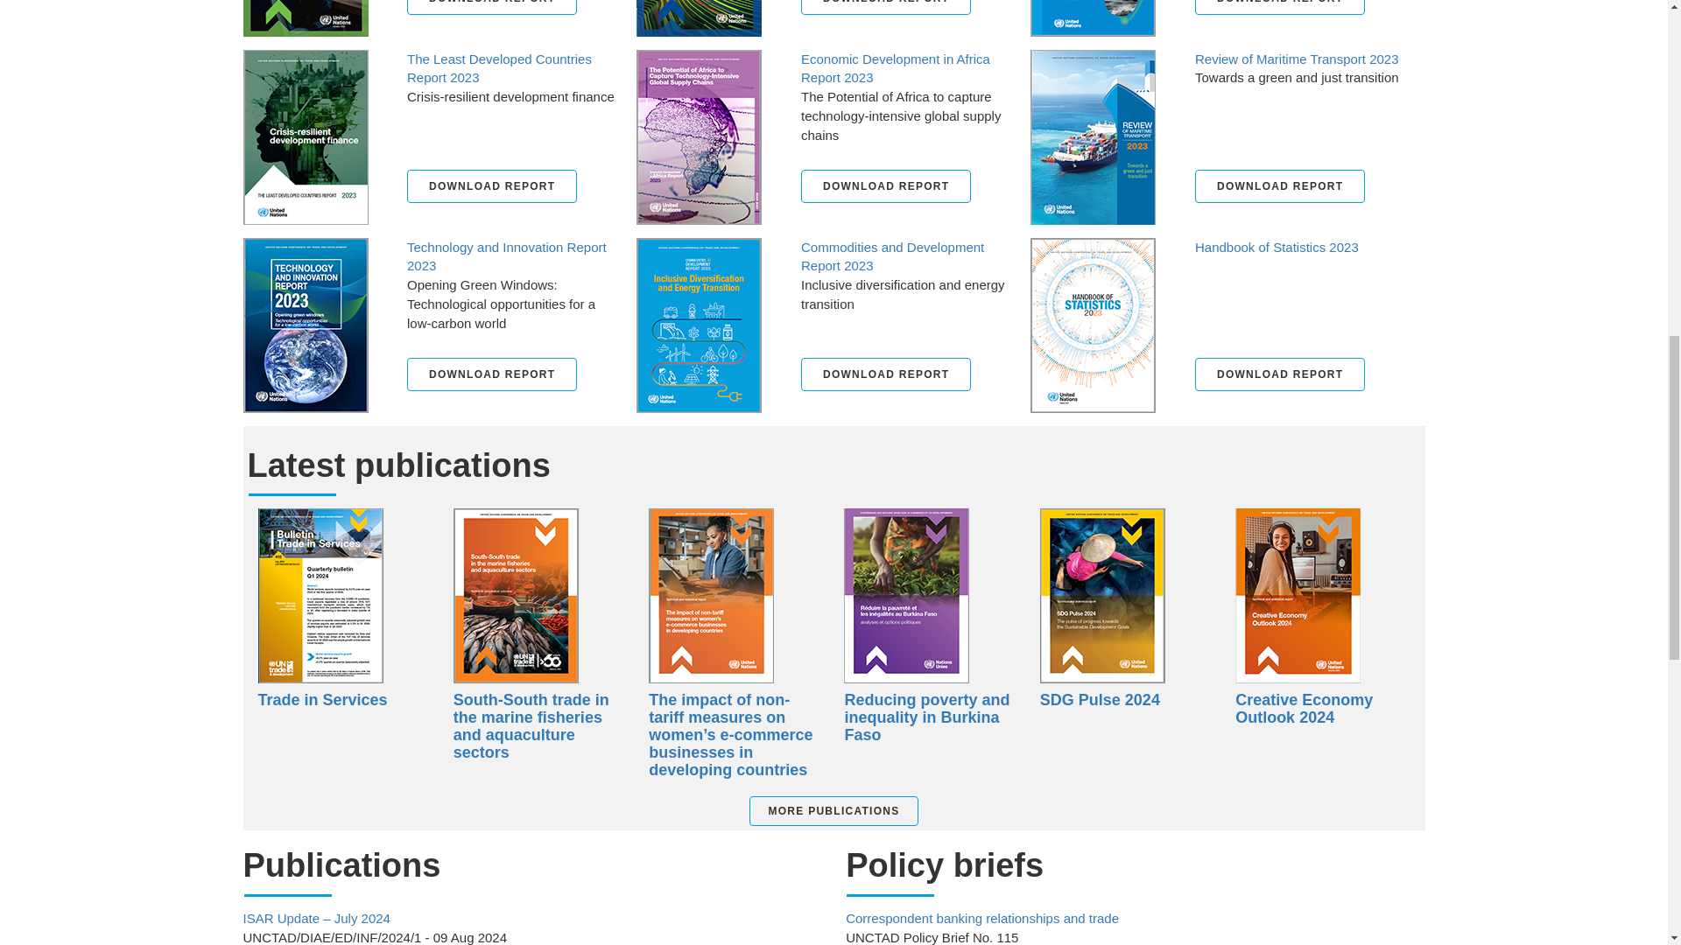 This screenshot has height=945, width=1681. What do you see at coordinates (306, 136) in the screenshot?
I see `The Least Developed Countries Report 2023` at bounding box center [306, 136].